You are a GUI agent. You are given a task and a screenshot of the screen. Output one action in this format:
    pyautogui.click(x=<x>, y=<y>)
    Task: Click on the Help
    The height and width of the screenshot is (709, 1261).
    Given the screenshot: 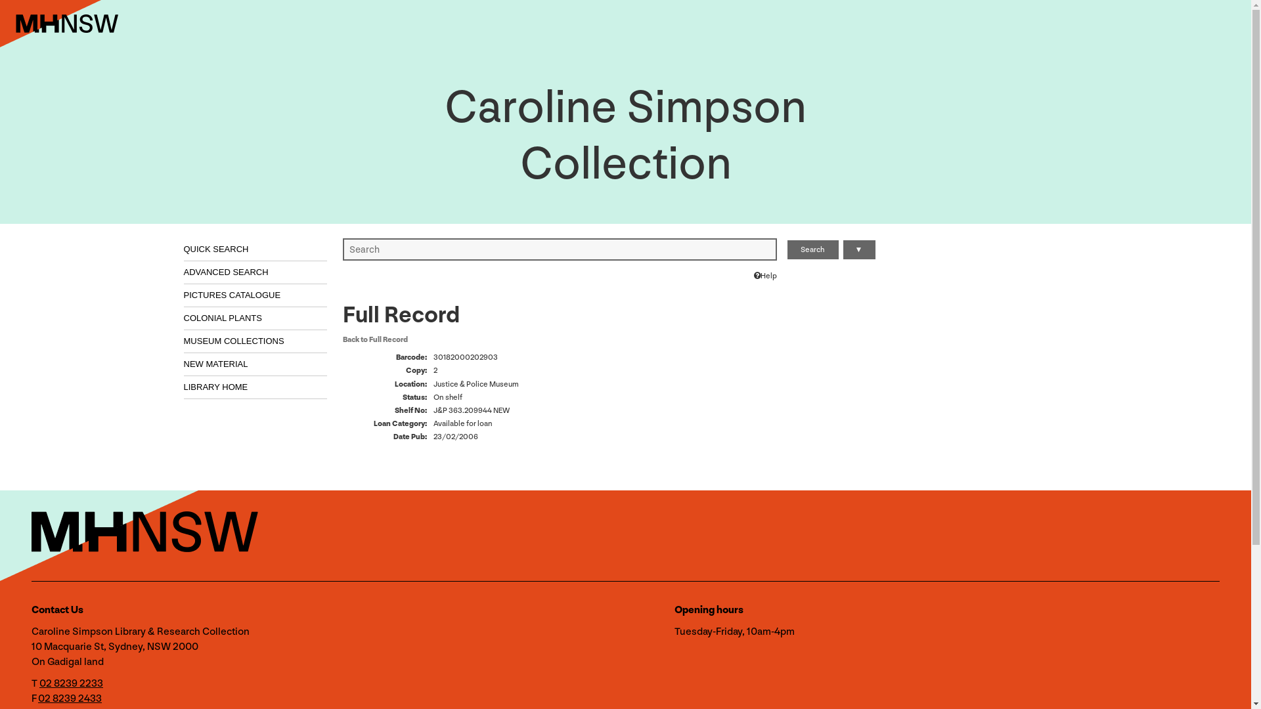 What is the action you would take?
    pyautogui.click(x=766, y=276)
    